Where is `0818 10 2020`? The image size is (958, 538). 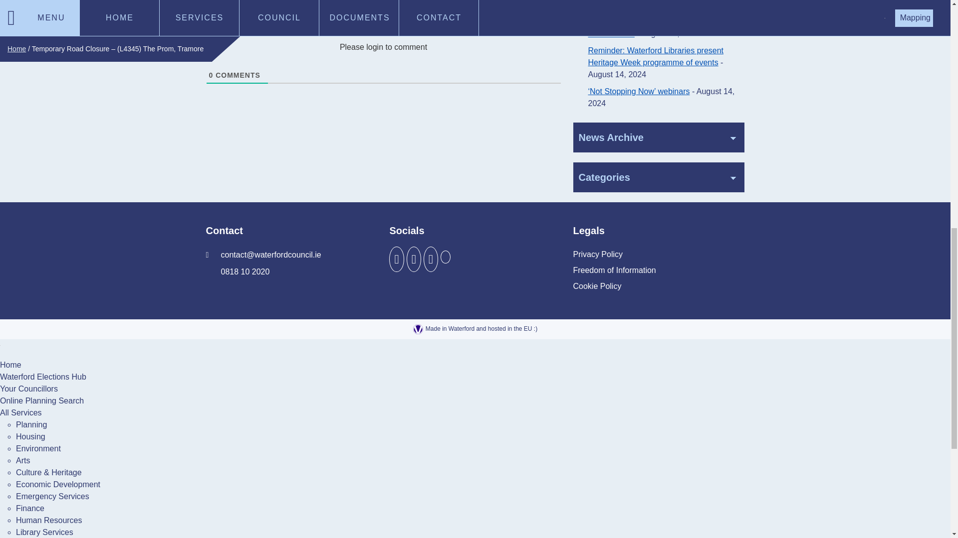 0818 10 2020 is located at coordinates (238, 272).